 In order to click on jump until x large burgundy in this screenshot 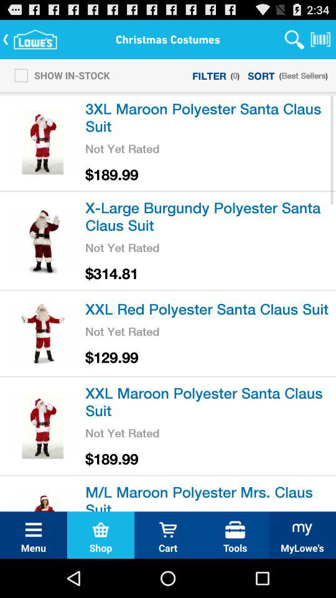, I will do `click(208, 216)`.